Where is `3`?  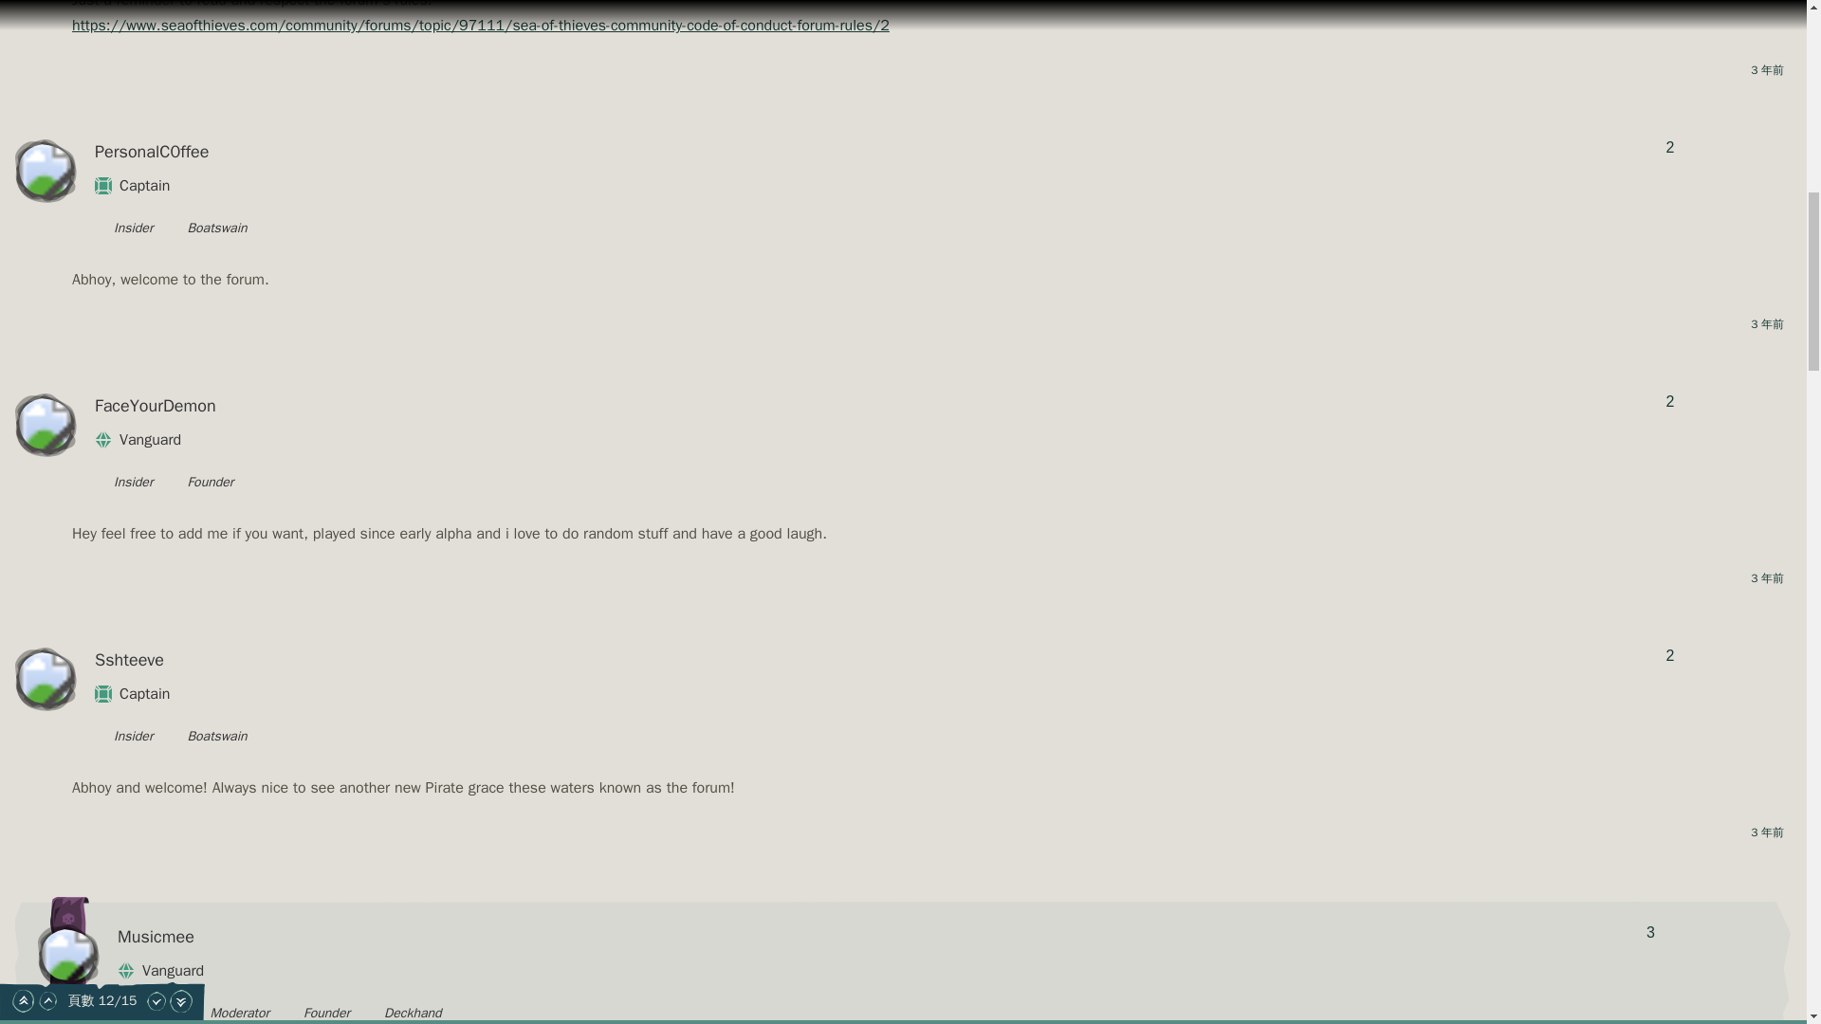
3 is located at coordinates (1650, 933).